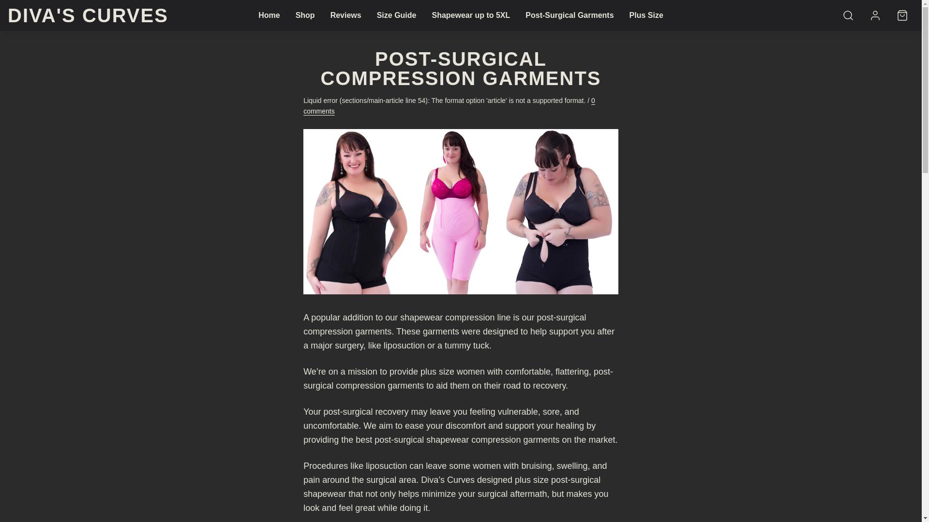 The width and height of the screenshot is (929, 522). What do you see at coordinates (397, 15) in the screenshot?
I see `Size Guide` at bounding box center [397, 15].